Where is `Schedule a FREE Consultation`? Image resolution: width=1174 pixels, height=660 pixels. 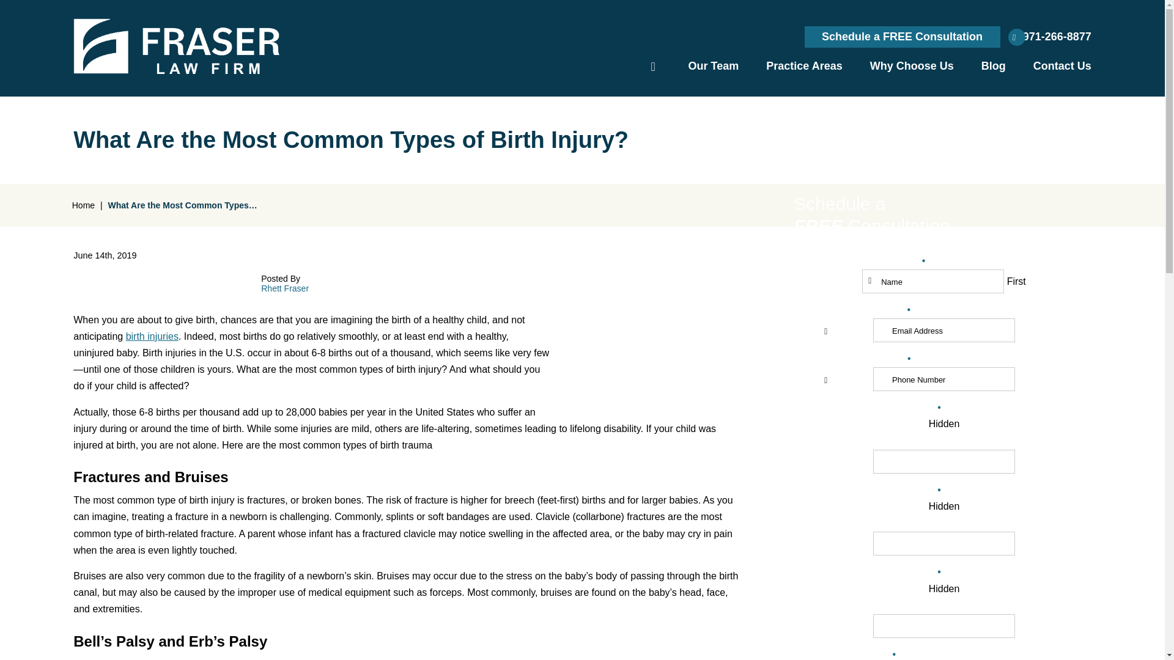 Schedule a FREE Consultation is located at coordinates (902, 37).